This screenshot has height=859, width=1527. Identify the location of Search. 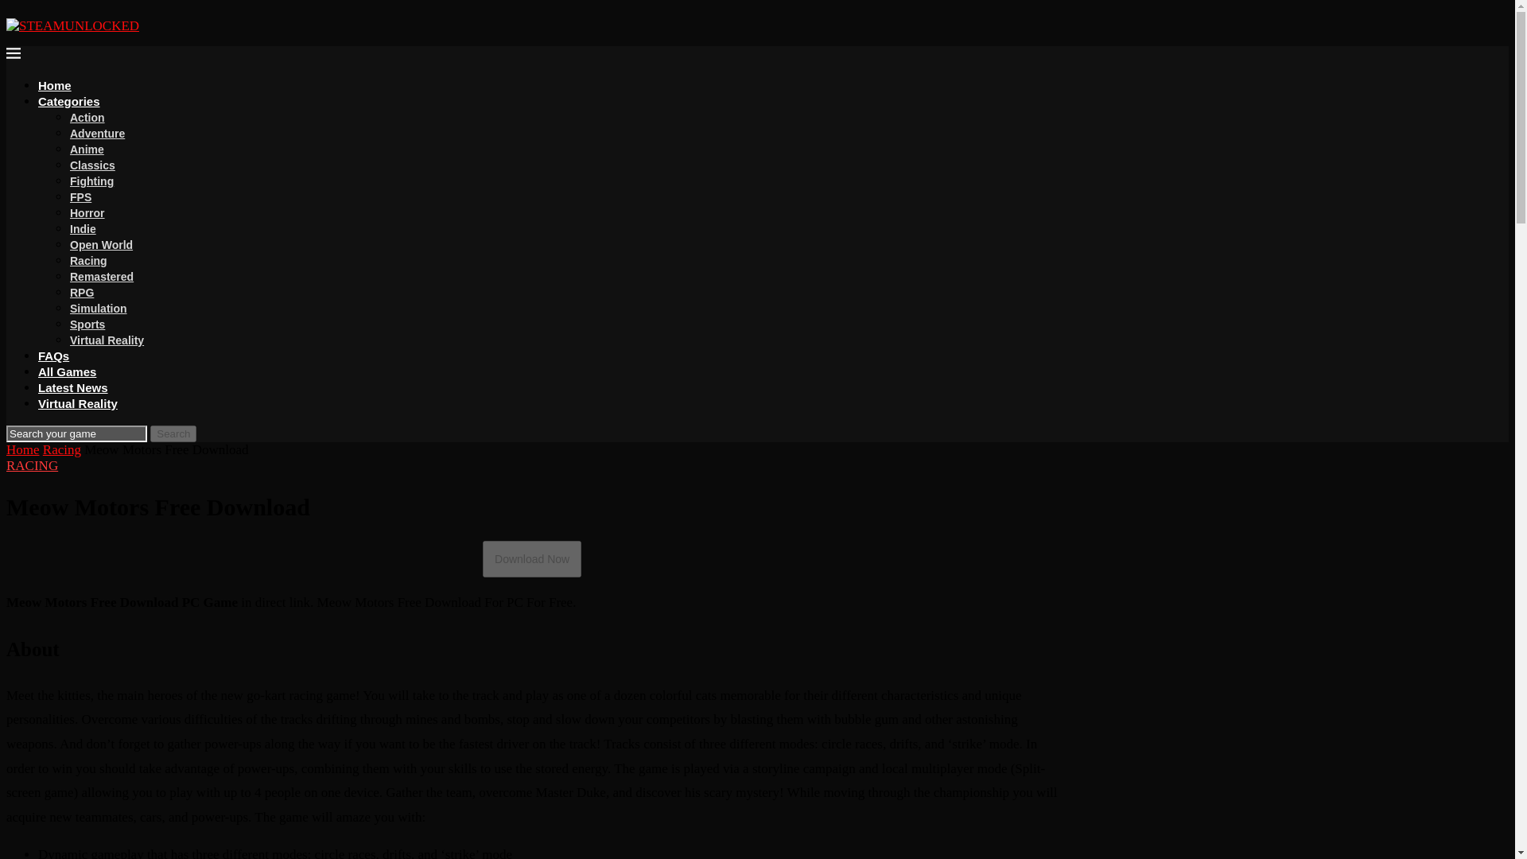
(173, 433).